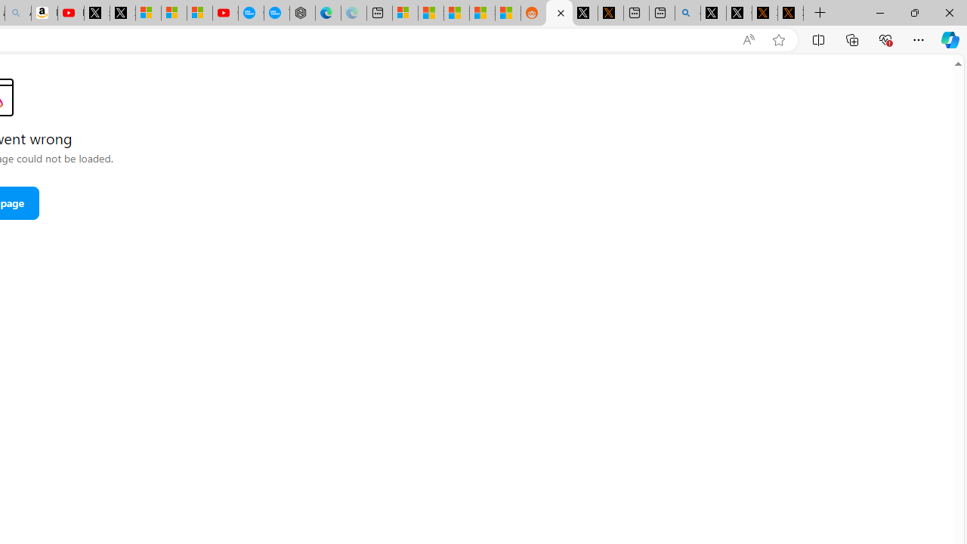  Describe the element at coordinates (71, 14) in the screenshot. I see `Day 1: Arriving in Yemen (surreal to be here) - YouTube` at that location.